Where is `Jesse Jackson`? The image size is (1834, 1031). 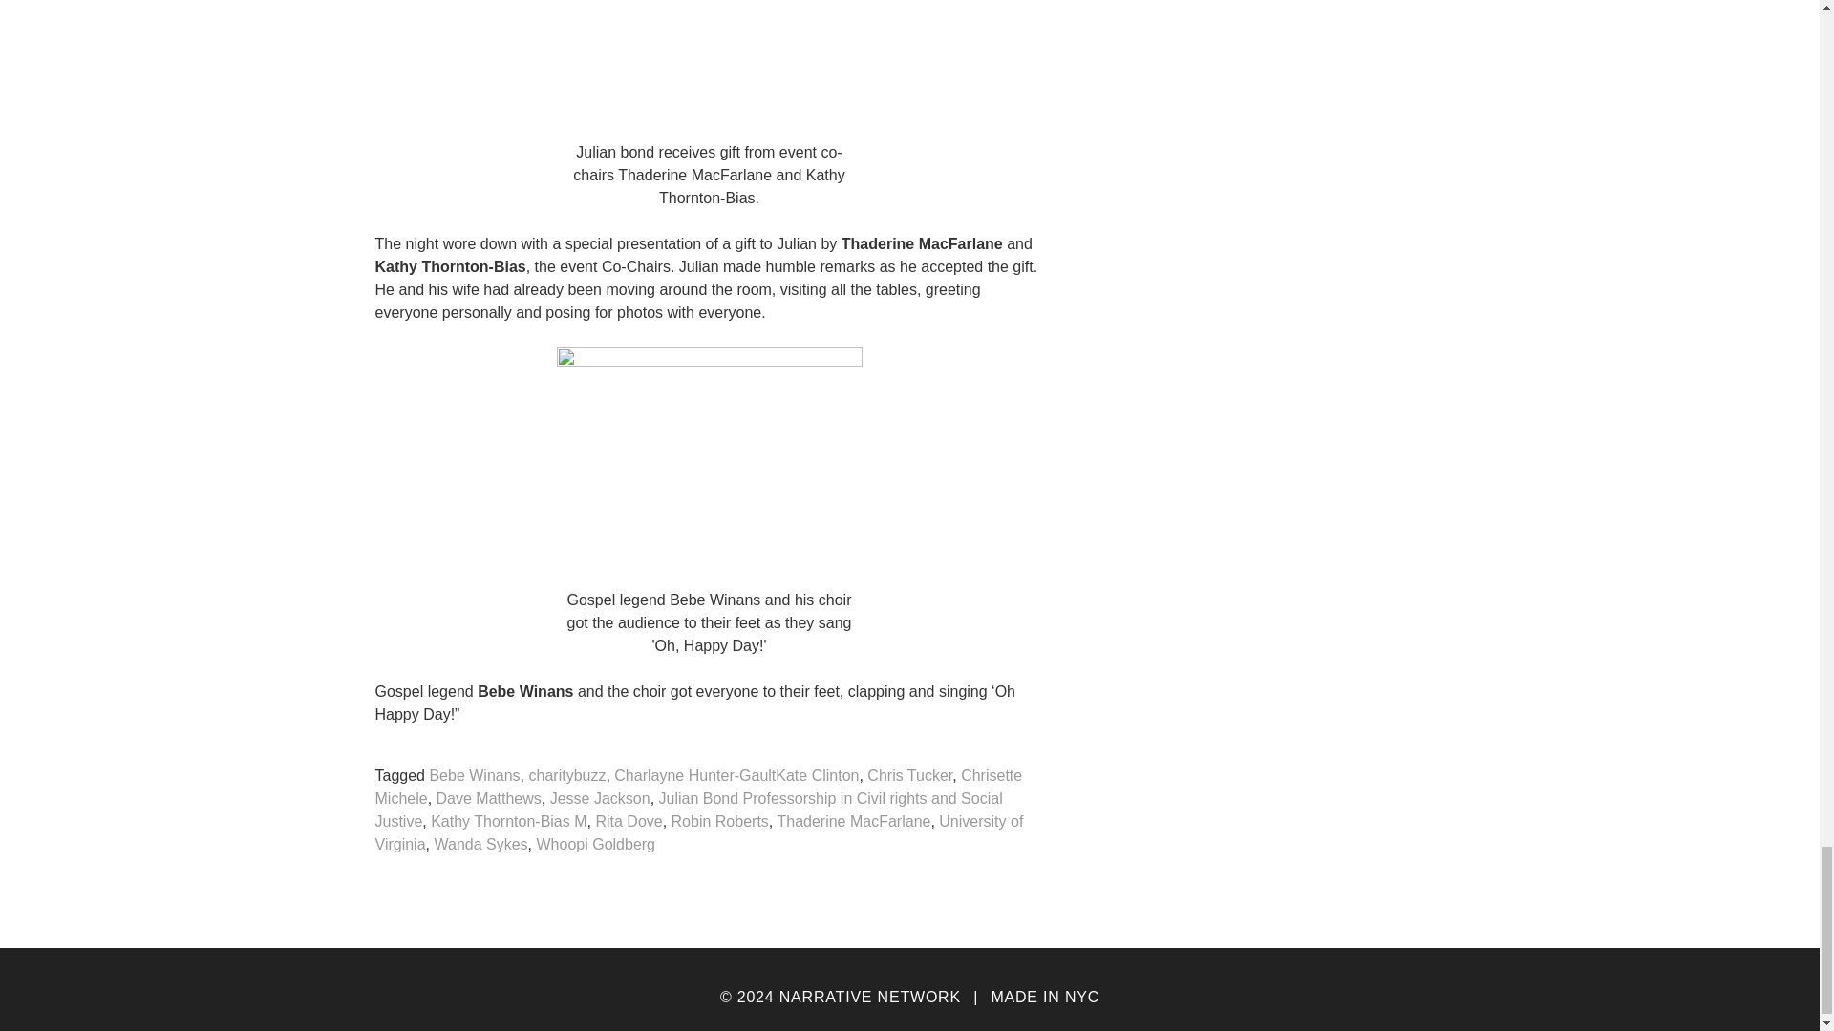 Jesse Jackson is located at coordinates (600, 799).